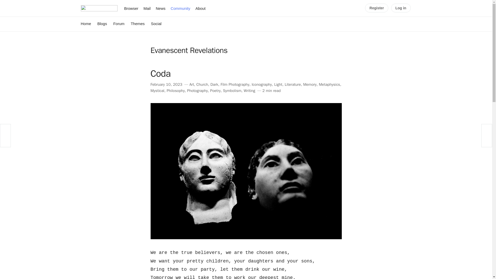 The image size is (496, 279). Describe the element at coordinates (278, 84) in the screenshot. I see `Light` at that location.